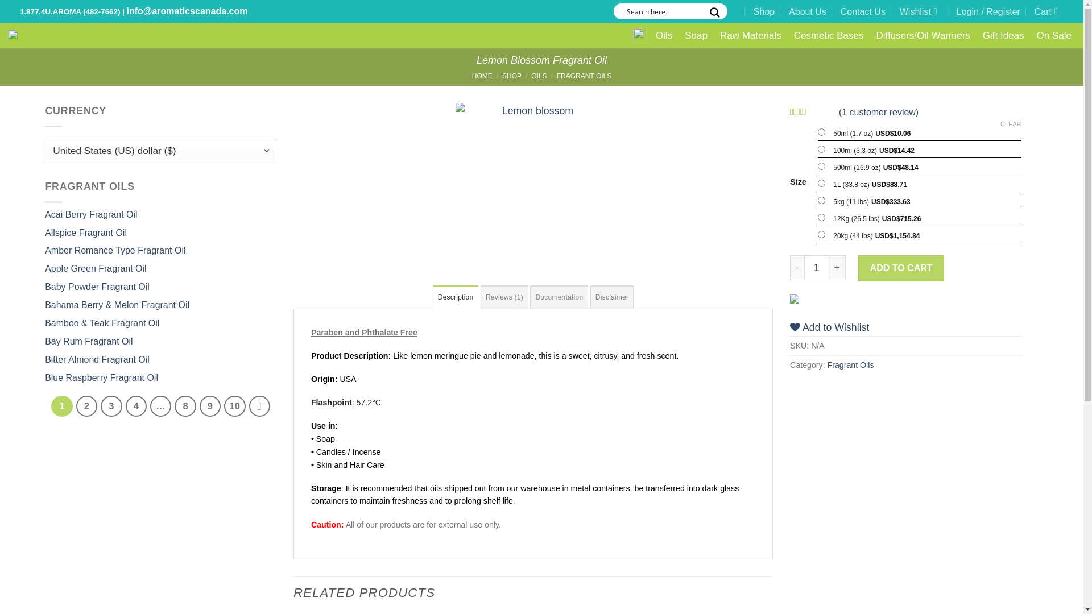 The image size is (1092, 614). I want to click on Bahama Berry & Melon Fragrant Oil, so click(117, 306).